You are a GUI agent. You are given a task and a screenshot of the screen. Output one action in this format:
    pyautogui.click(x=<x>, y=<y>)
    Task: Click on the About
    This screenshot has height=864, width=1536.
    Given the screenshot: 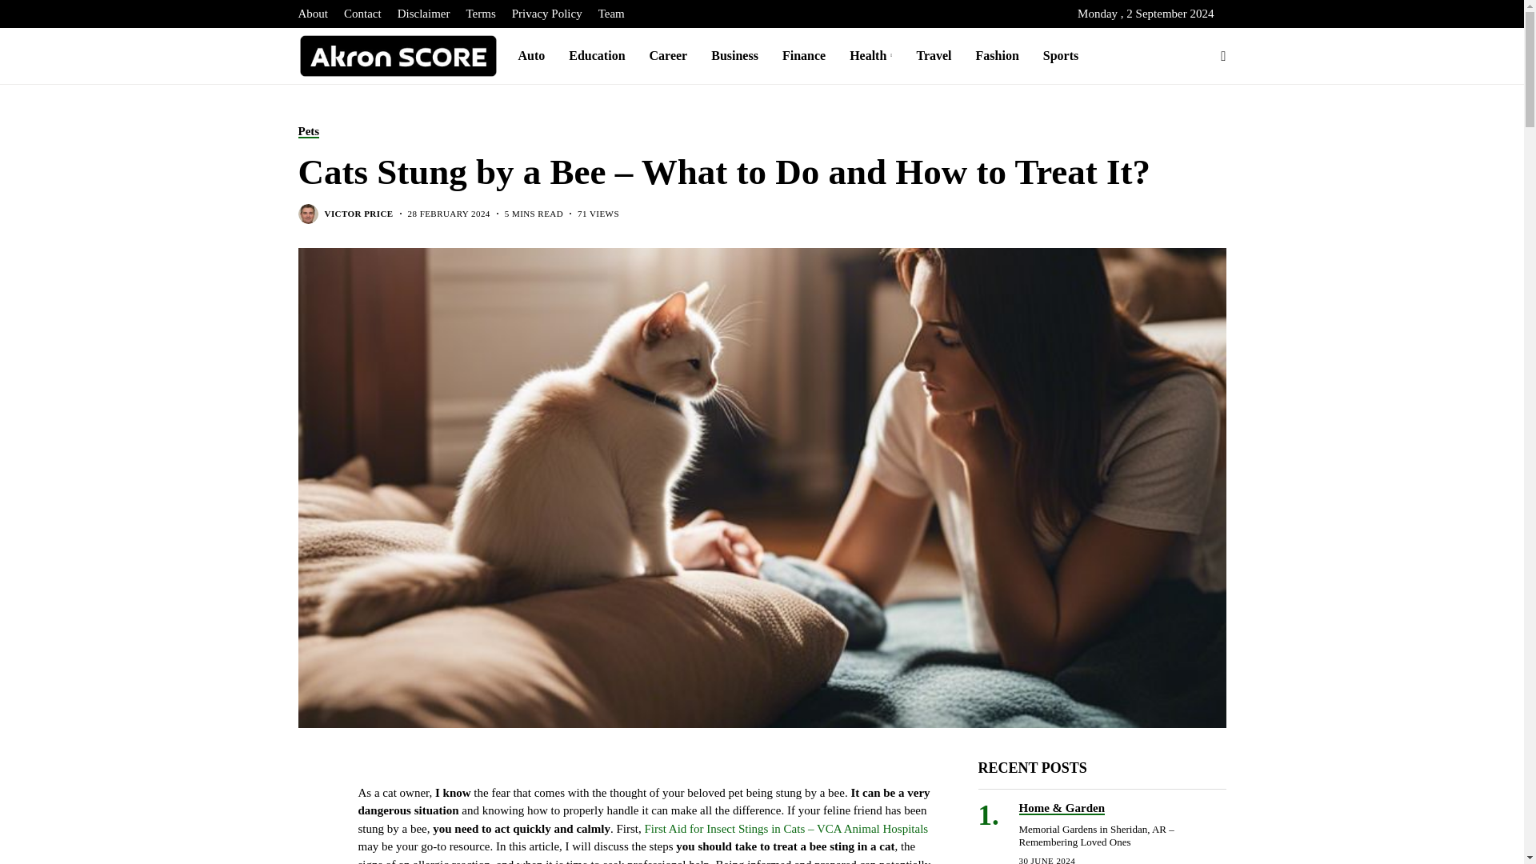 What is the action you would take?
    pyautogui.click(x=313, y=14)
    